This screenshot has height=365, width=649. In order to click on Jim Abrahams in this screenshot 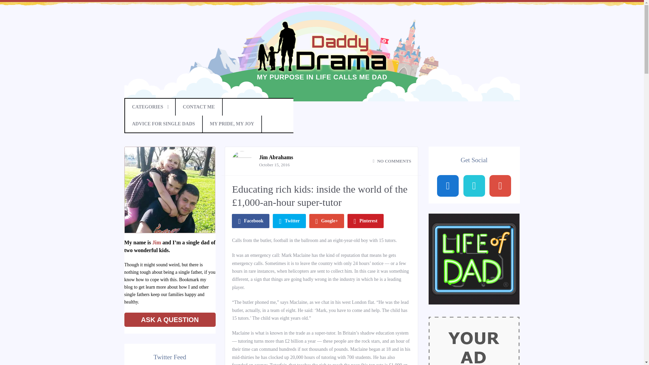, I will do `click(276, 157)`.